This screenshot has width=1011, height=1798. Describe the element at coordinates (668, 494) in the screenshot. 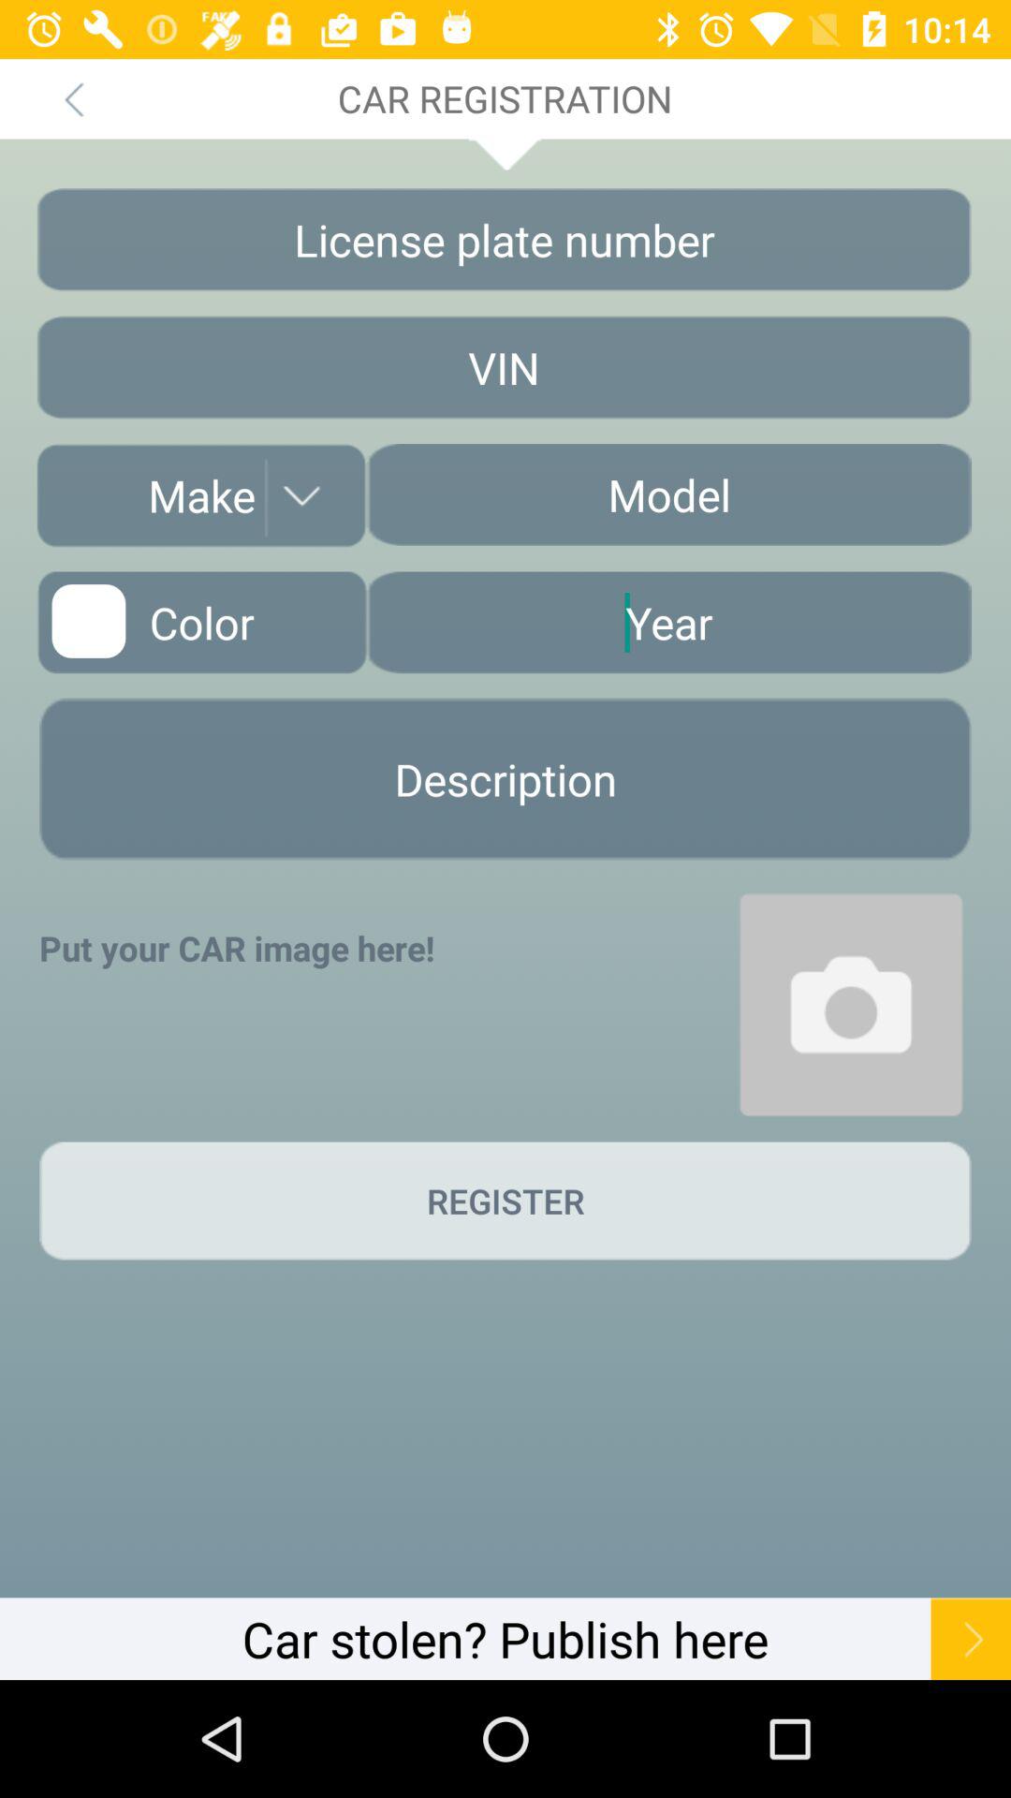

I see `model of vehicle` at that location.